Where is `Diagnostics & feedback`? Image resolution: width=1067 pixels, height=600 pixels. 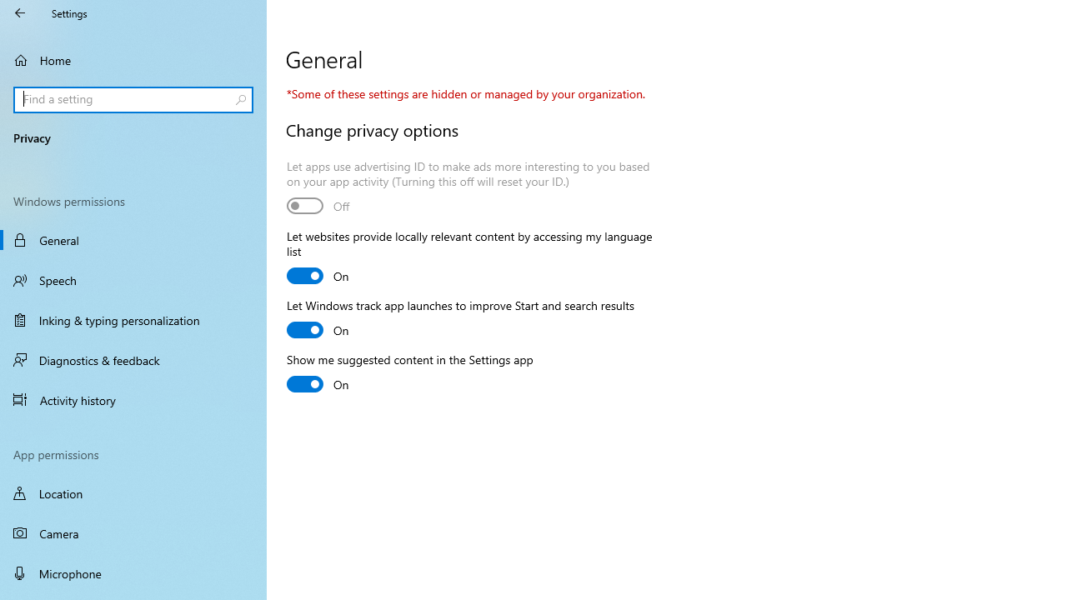 Diagnostics & feedback is located at coordinates (133, 360).